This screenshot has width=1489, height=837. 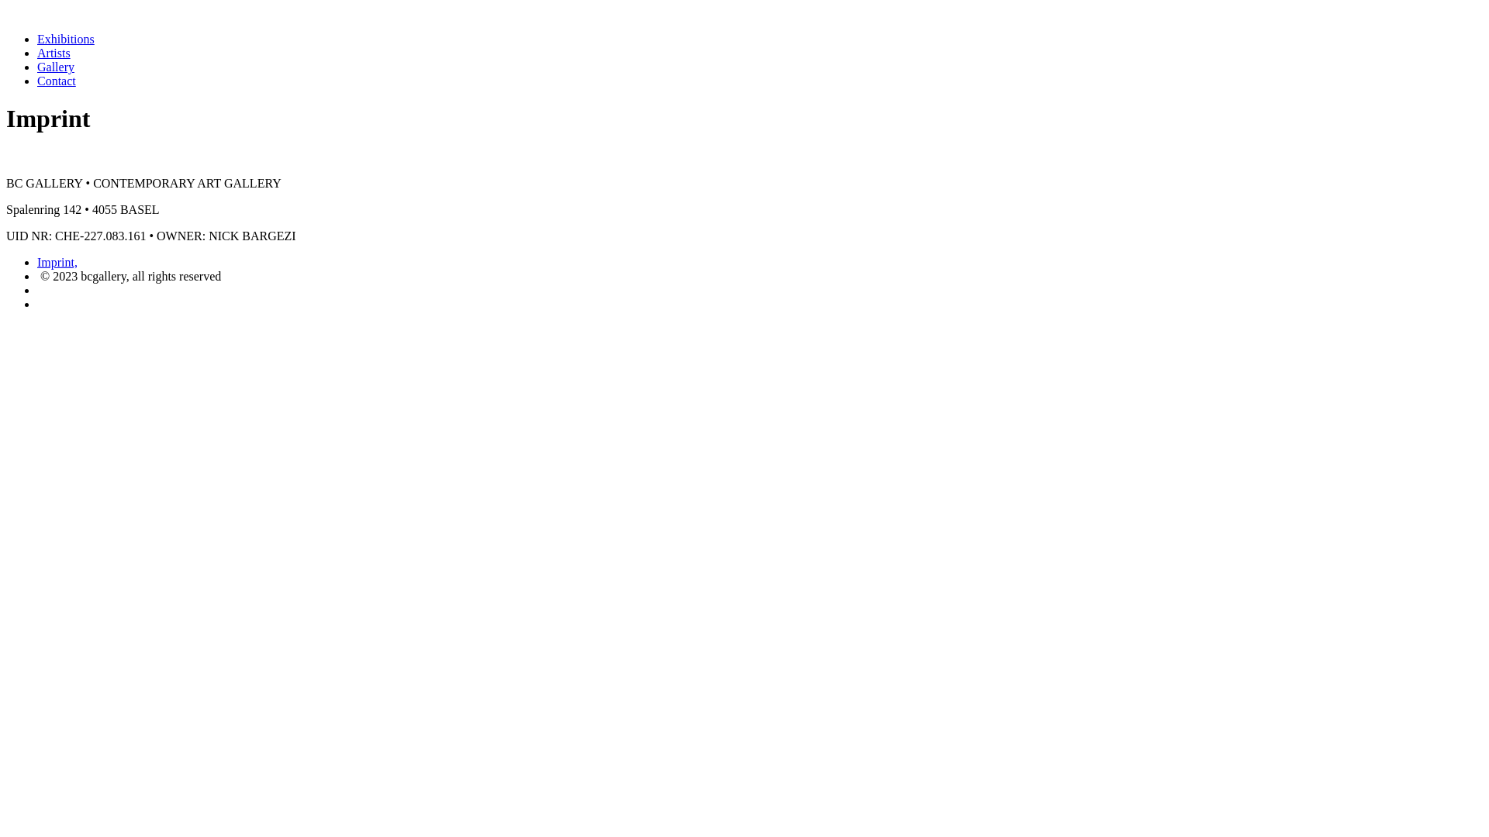 What do you see at coordinates (56, 67) in the screenshot?
I see `Gallery` at bounding box center [56, 67].